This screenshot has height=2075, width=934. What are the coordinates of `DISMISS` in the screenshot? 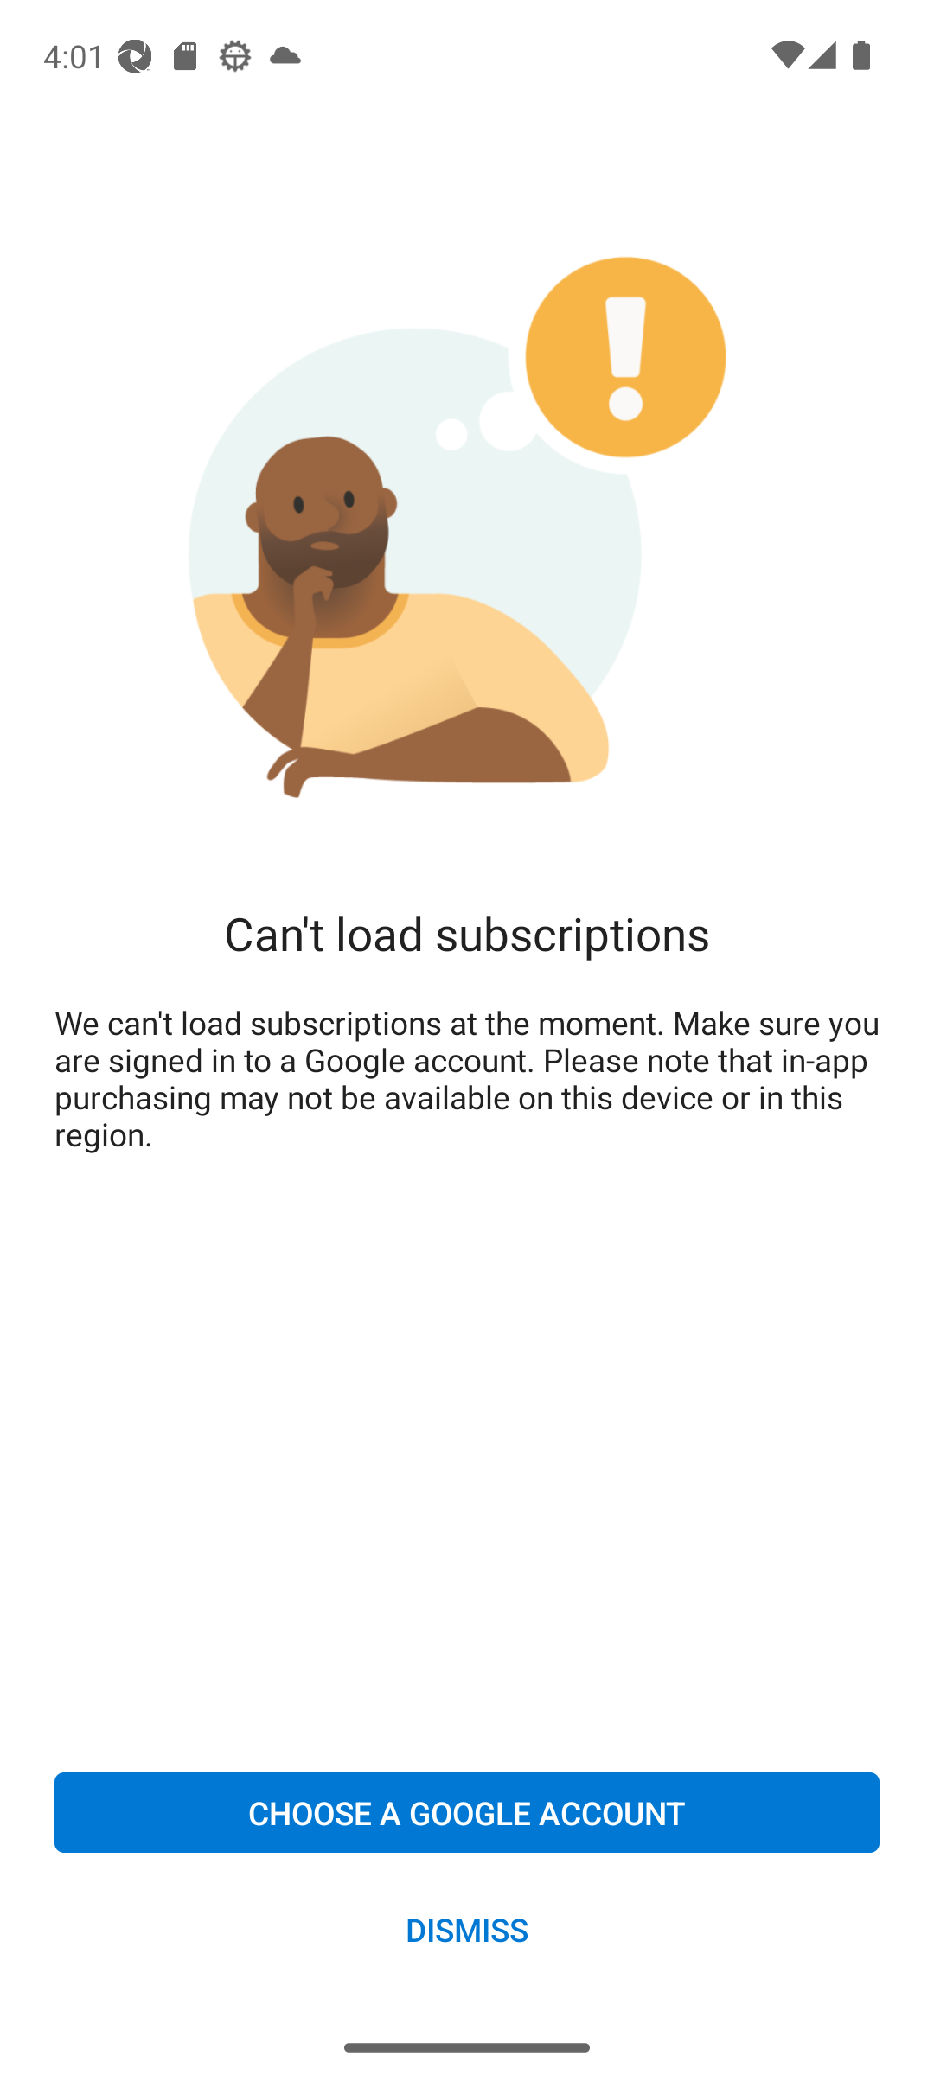 It's located at (467, 1928).